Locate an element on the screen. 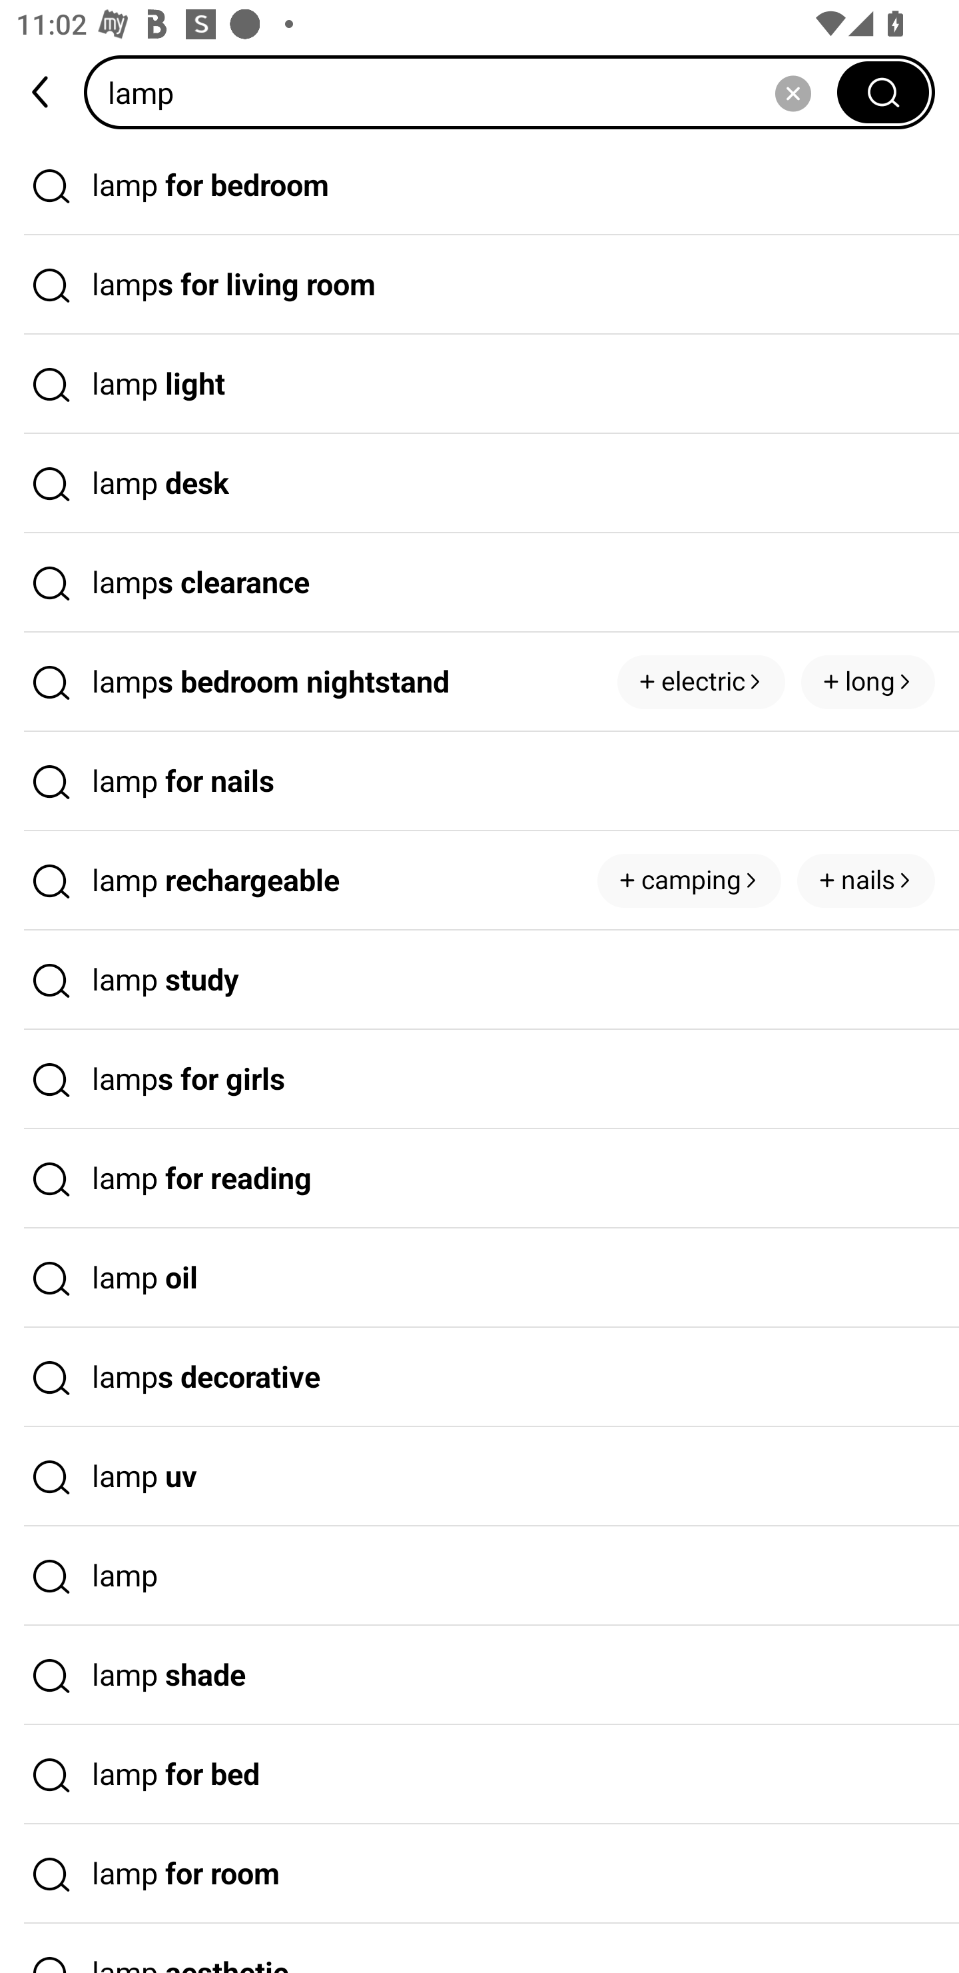  nails is located at coordinates (866, 881).